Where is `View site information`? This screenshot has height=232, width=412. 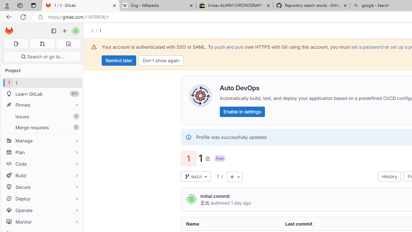 View site information is located at coordinates (41, 17).